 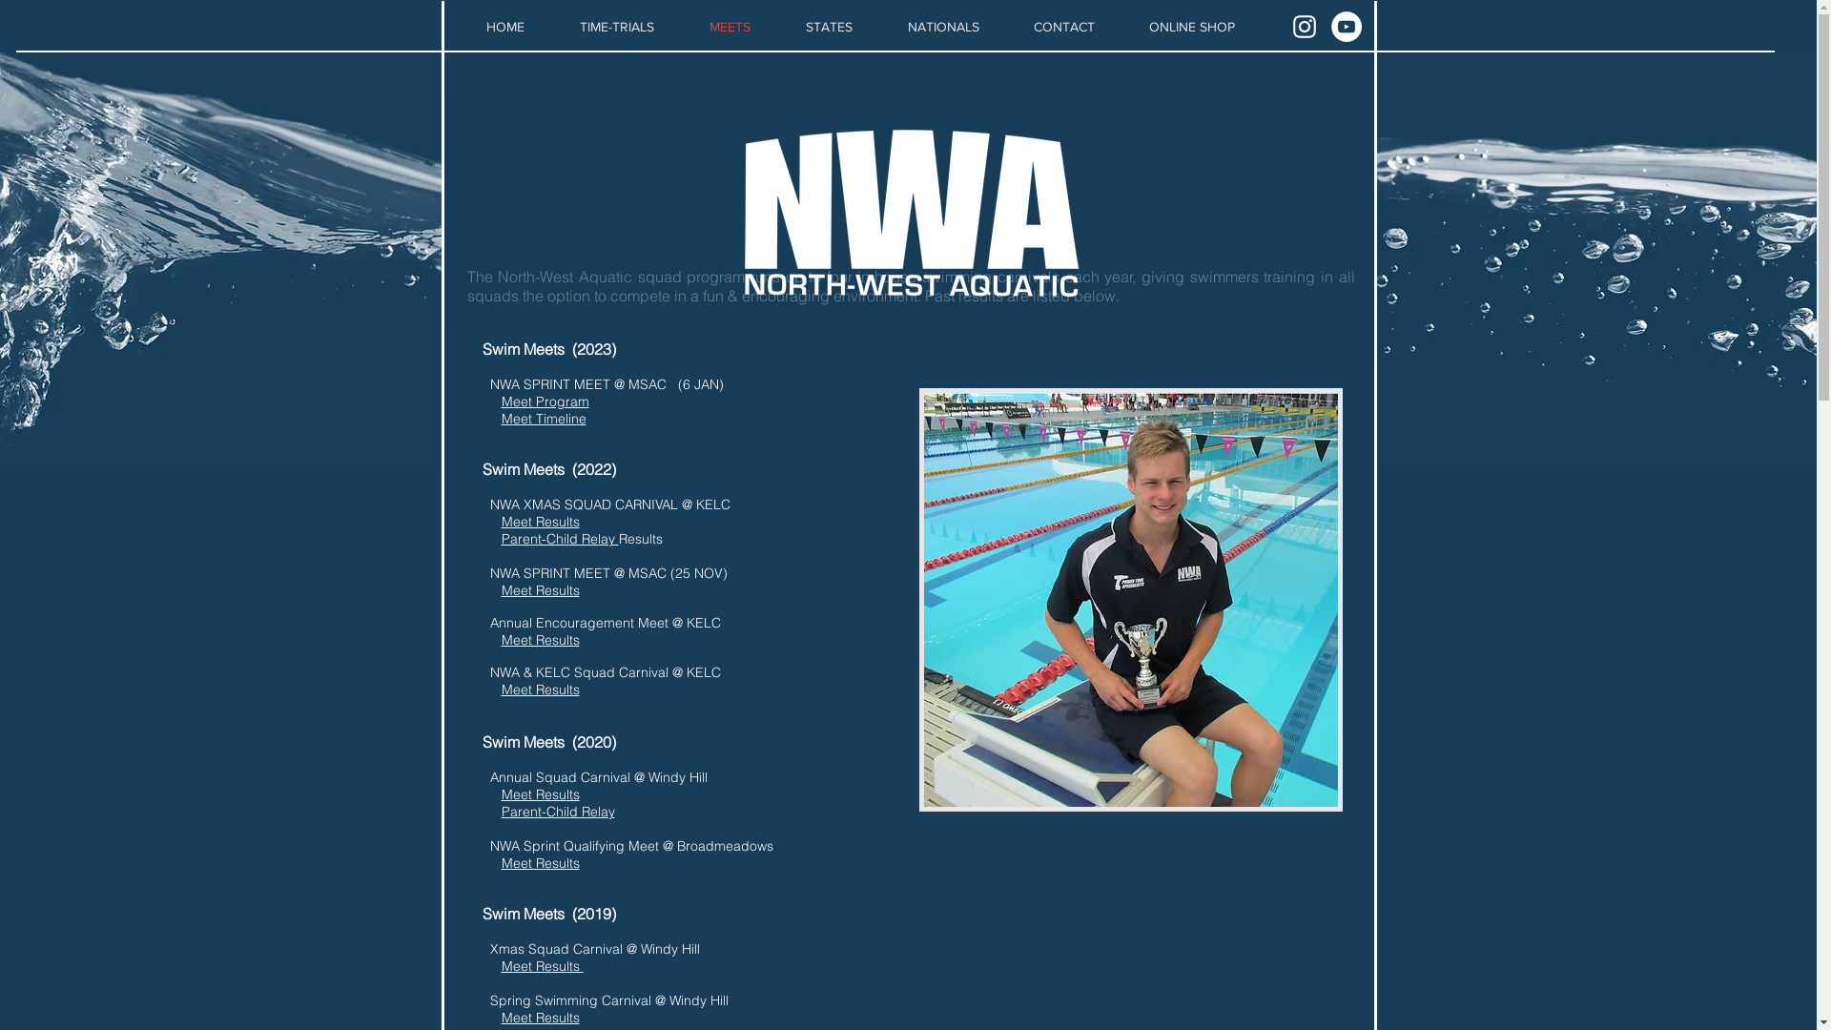 I want to click on Meet Timeline, so click(x=544, y=419).